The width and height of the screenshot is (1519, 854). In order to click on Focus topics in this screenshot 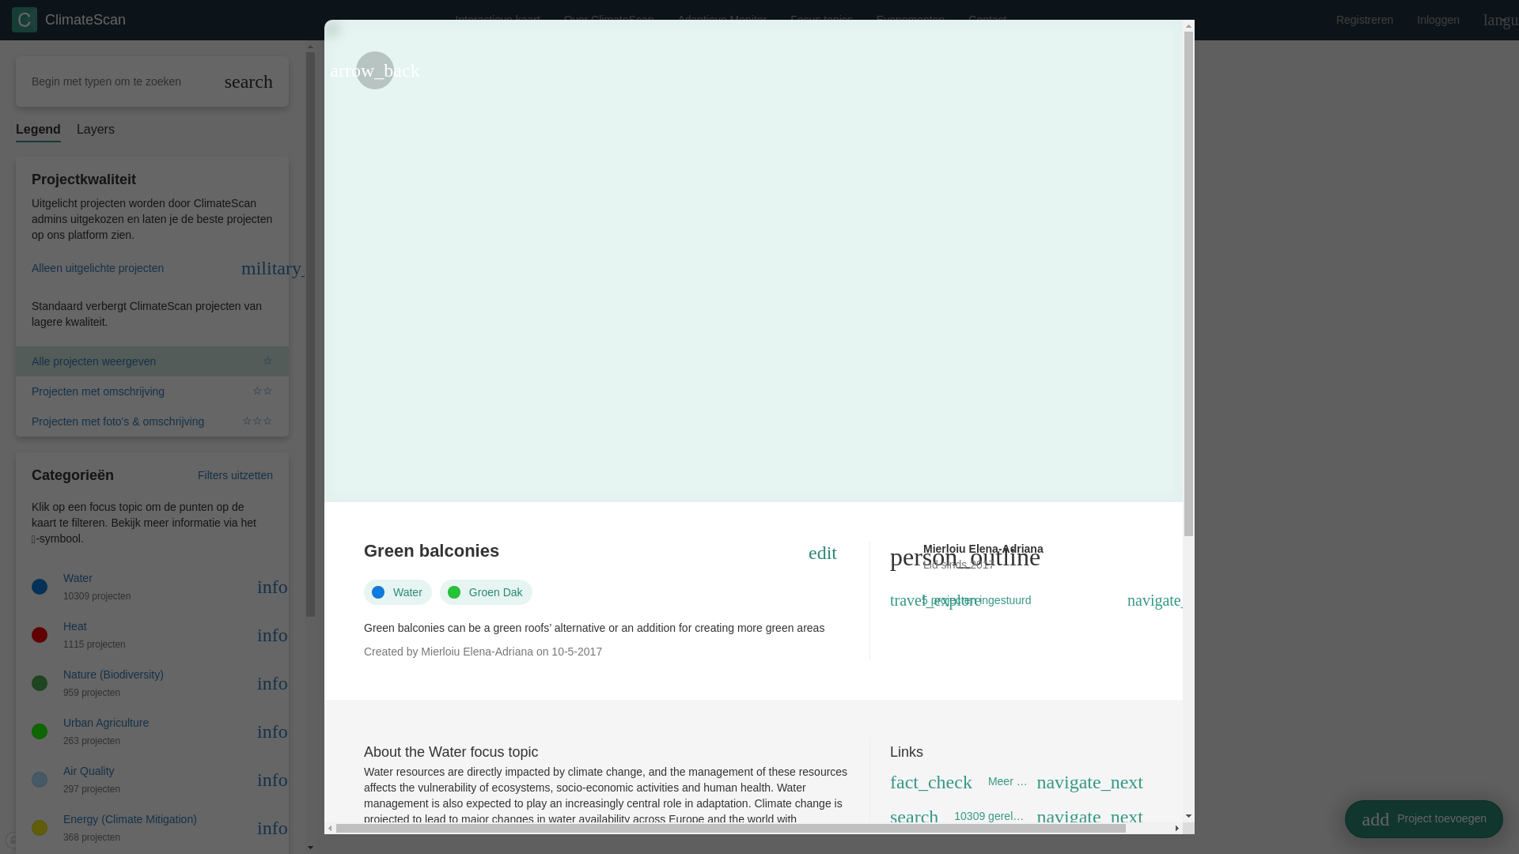, I will do `click(821, 19)`.